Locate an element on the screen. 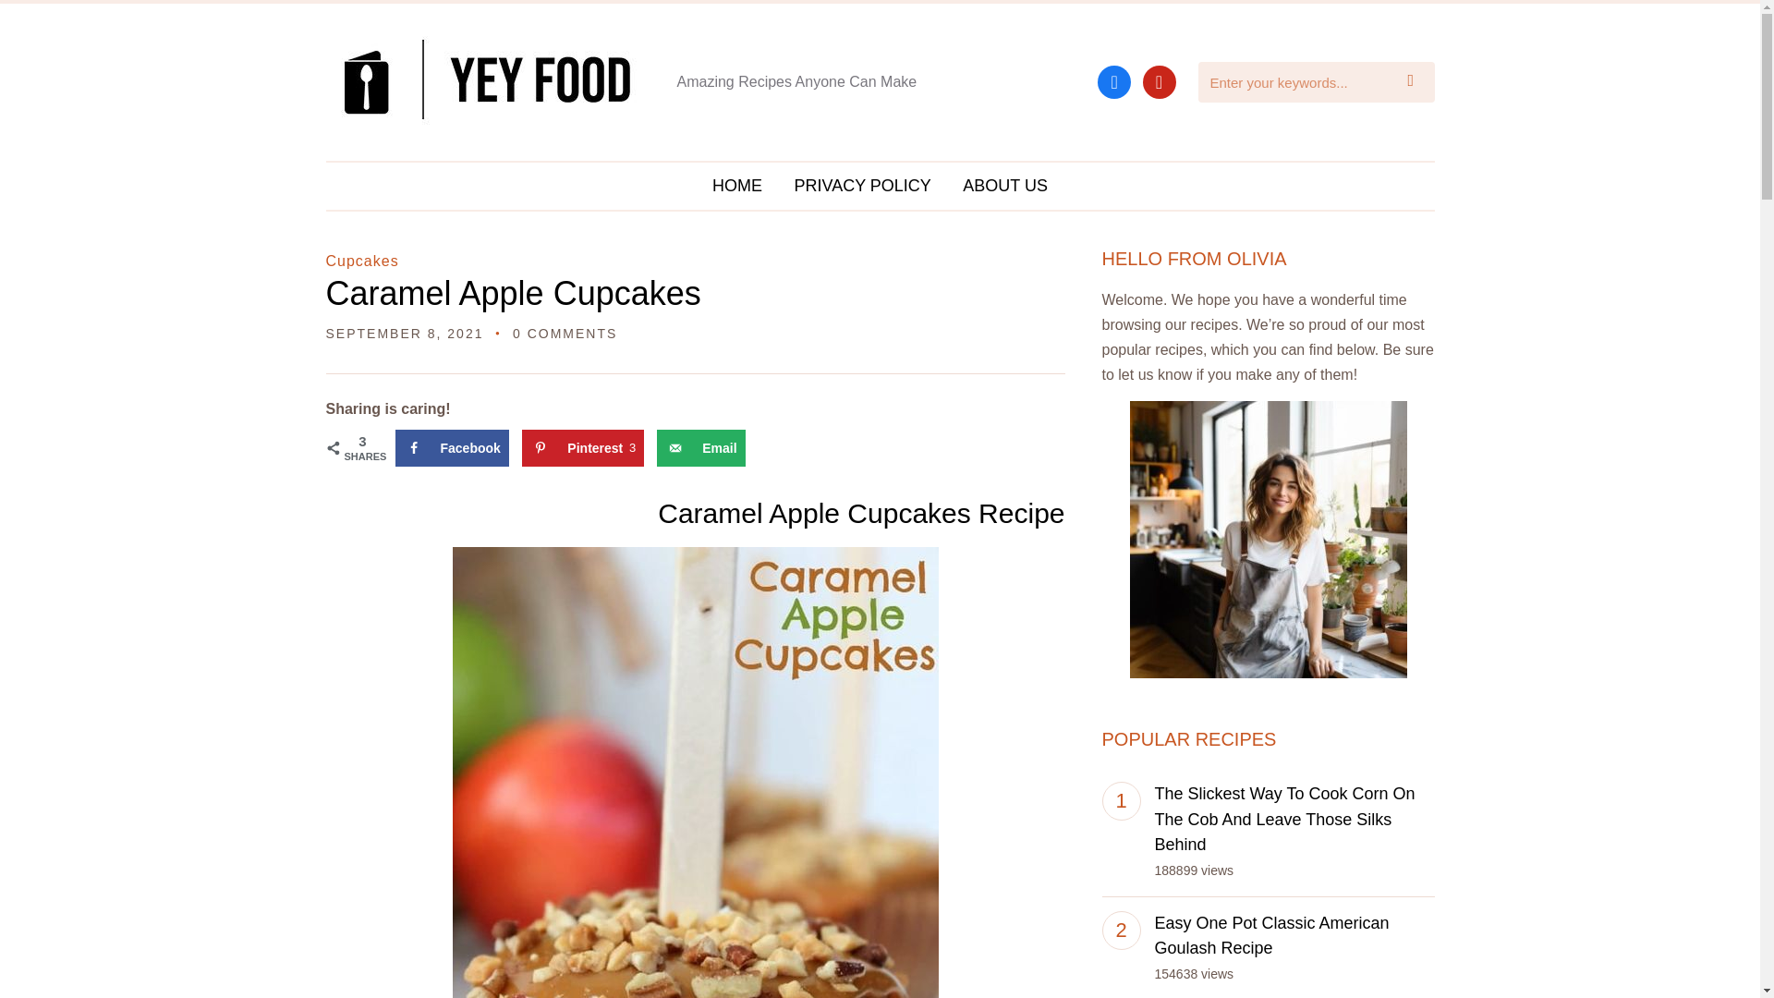 This screenshot has height=998, width=1774. HOME is located at coordinates (737, 186).